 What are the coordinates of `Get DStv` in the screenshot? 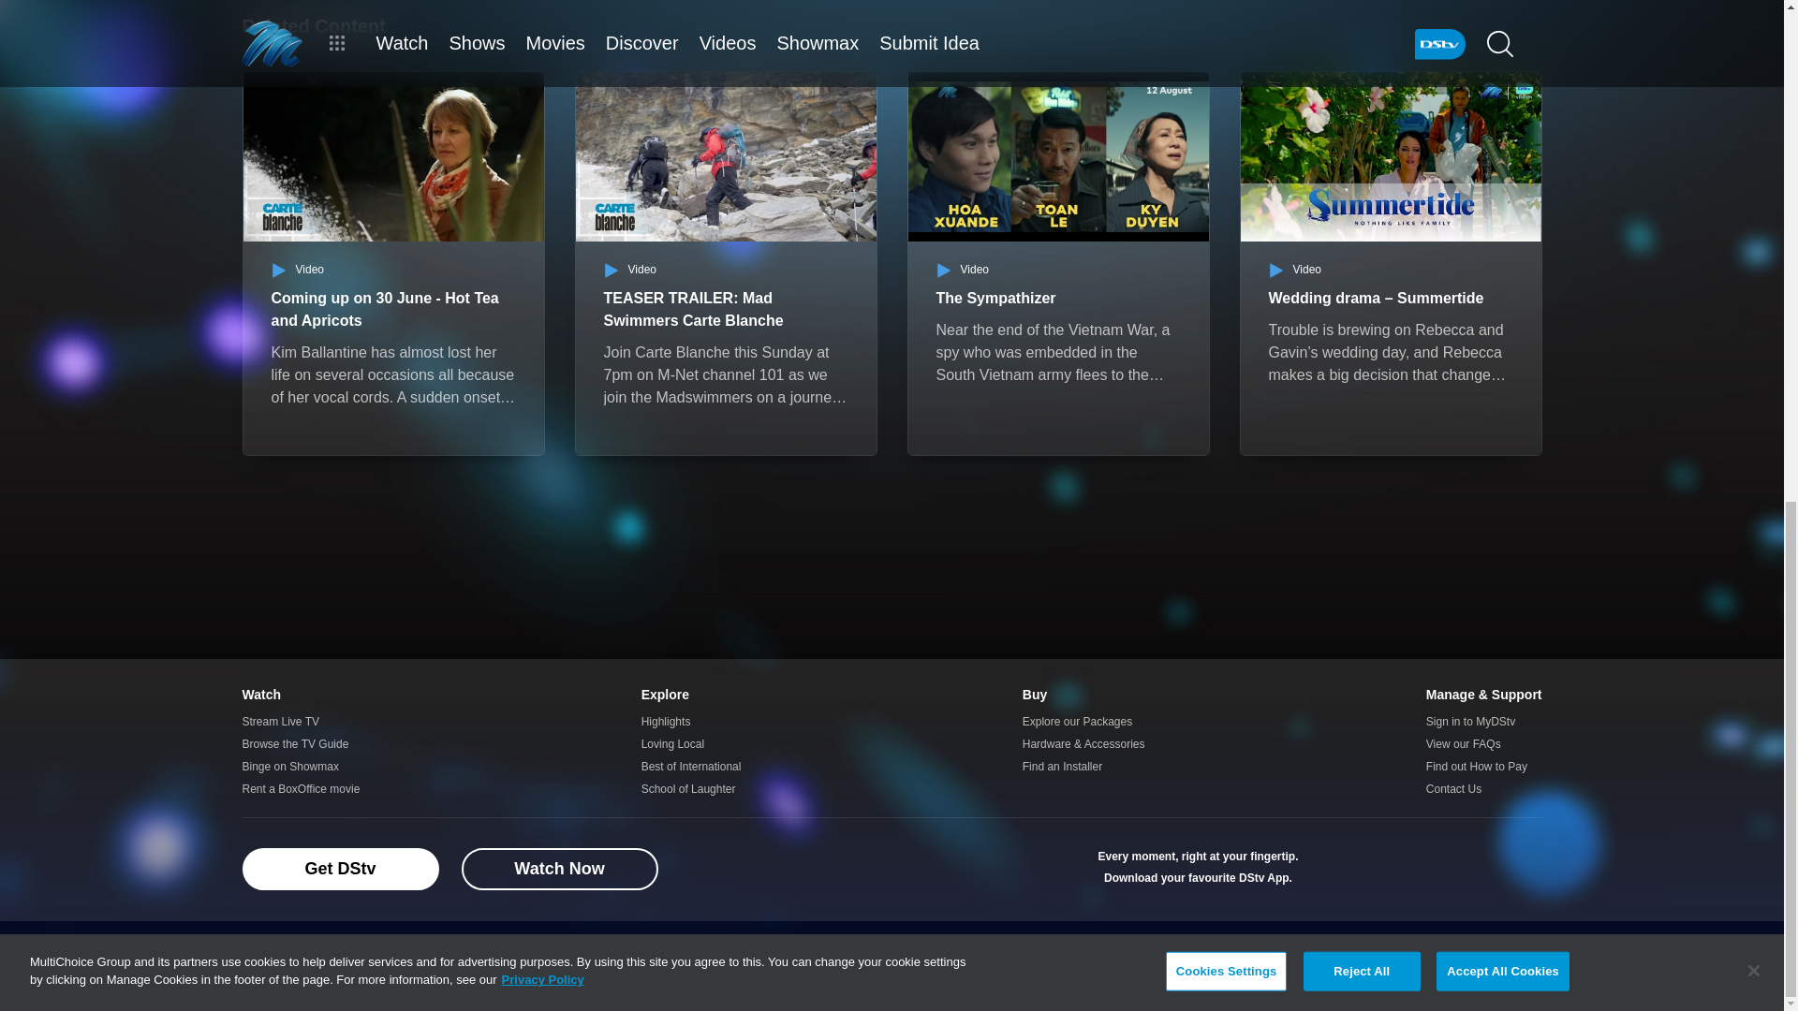 It's located at (339, 869).